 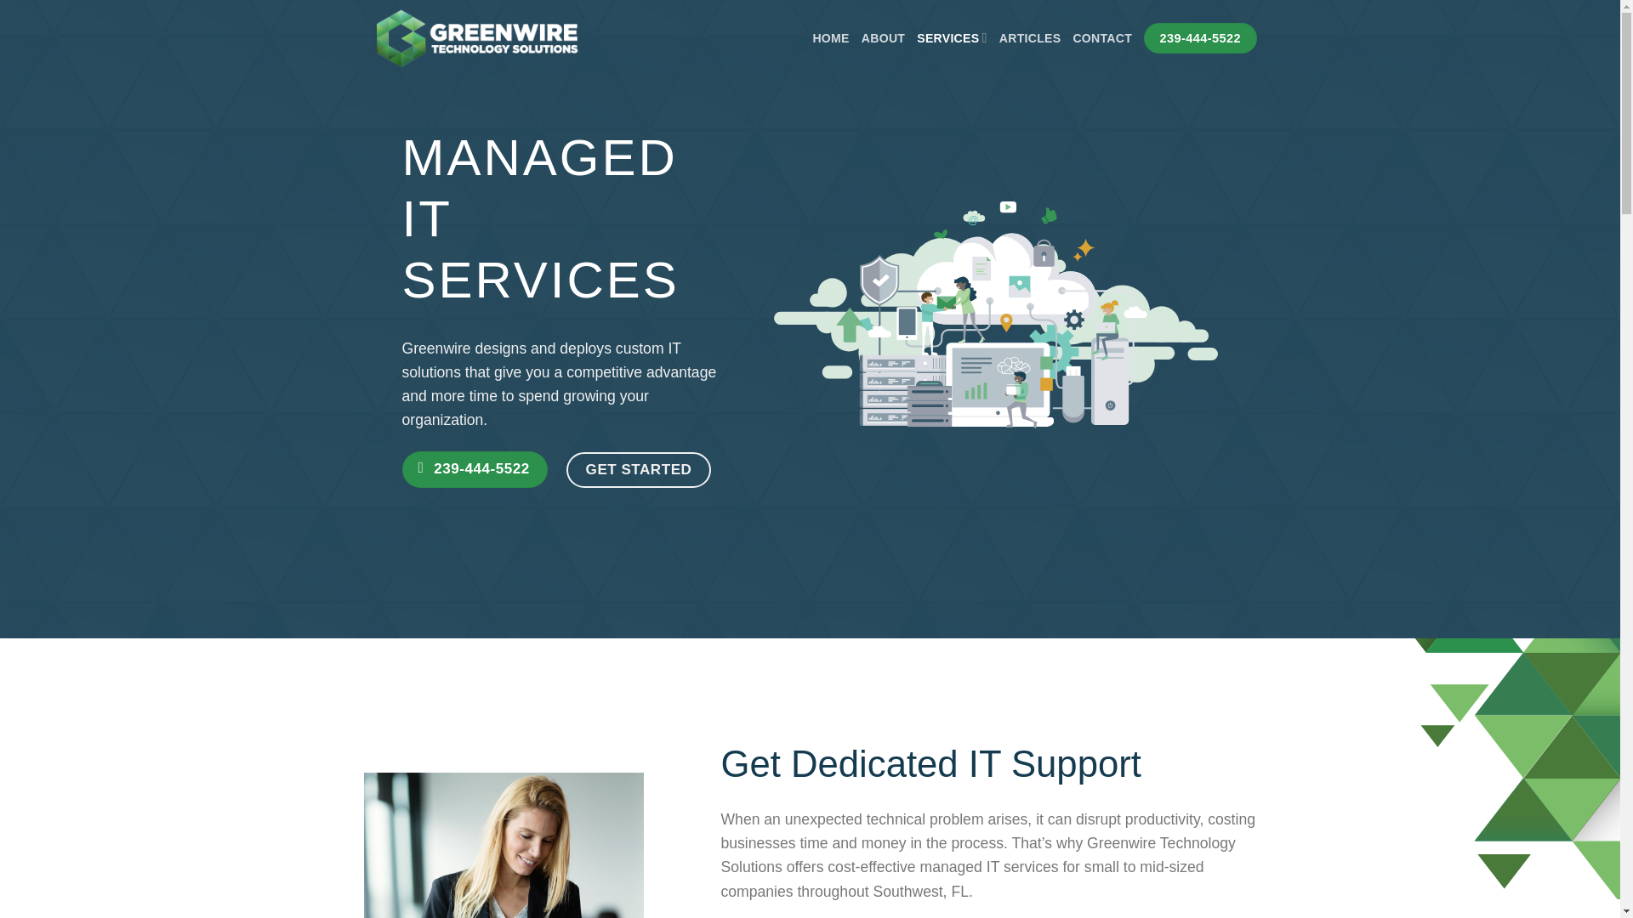 I want to click on 239-444-5522, so click(x=475, y=469).